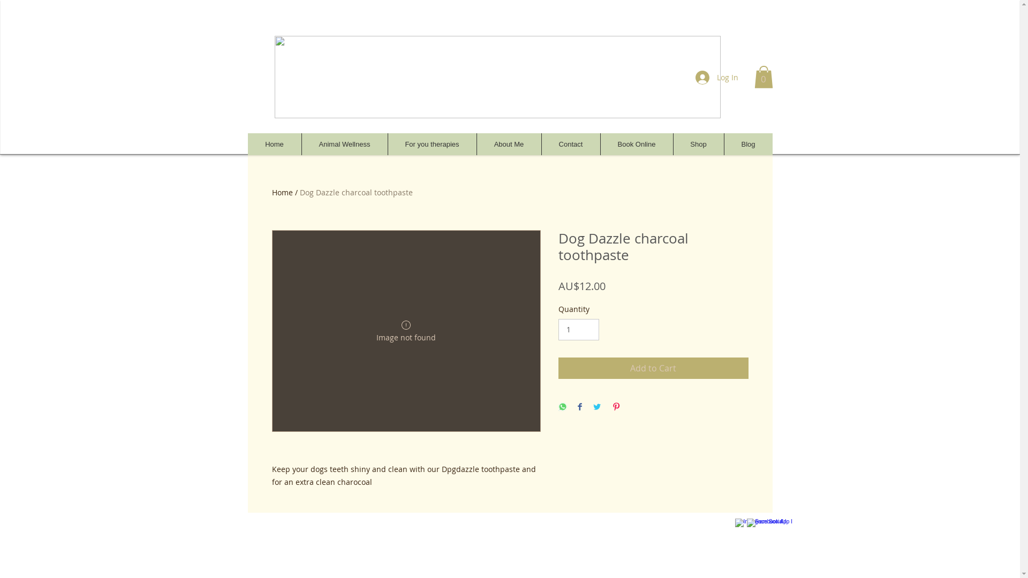  What do you see at coordinates (283, 193) in the screenshot?
I see `Home` at bounding box center [283, 193].